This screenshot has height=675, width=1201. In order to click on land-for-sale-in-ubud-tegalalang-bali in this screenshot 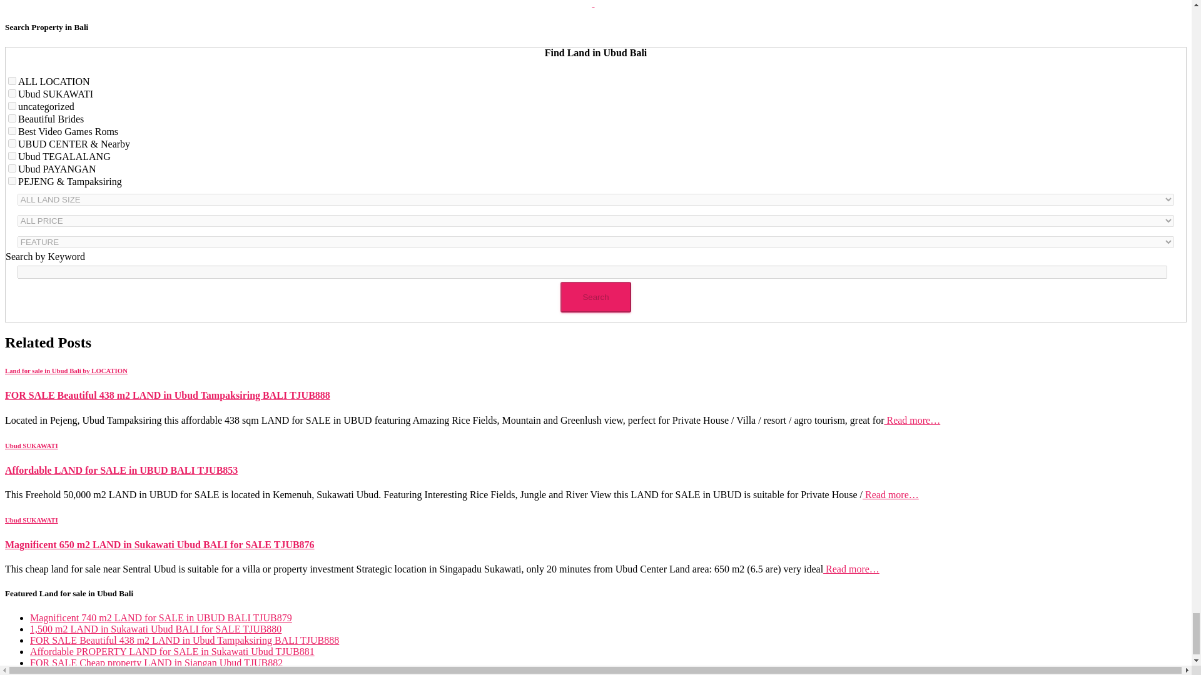, I will do `click(13, 156)`.